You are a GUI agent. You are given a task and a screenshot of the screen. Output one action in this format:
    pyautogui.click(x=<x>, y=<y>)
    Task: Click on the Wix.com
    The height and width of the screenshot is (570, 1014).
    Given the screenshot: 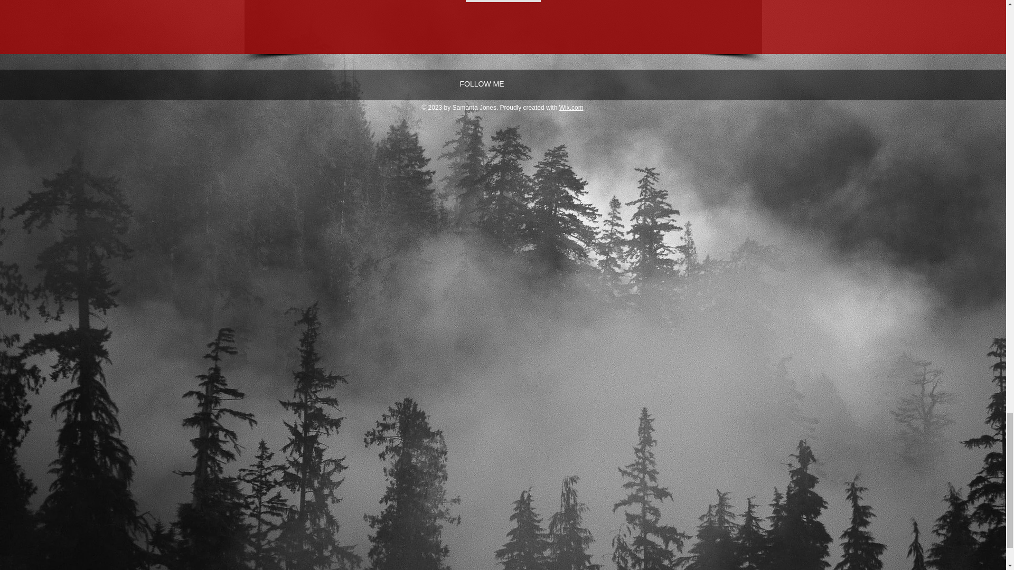 What is the action you would take?
    pyautogui.click(x=571, y=107)
    